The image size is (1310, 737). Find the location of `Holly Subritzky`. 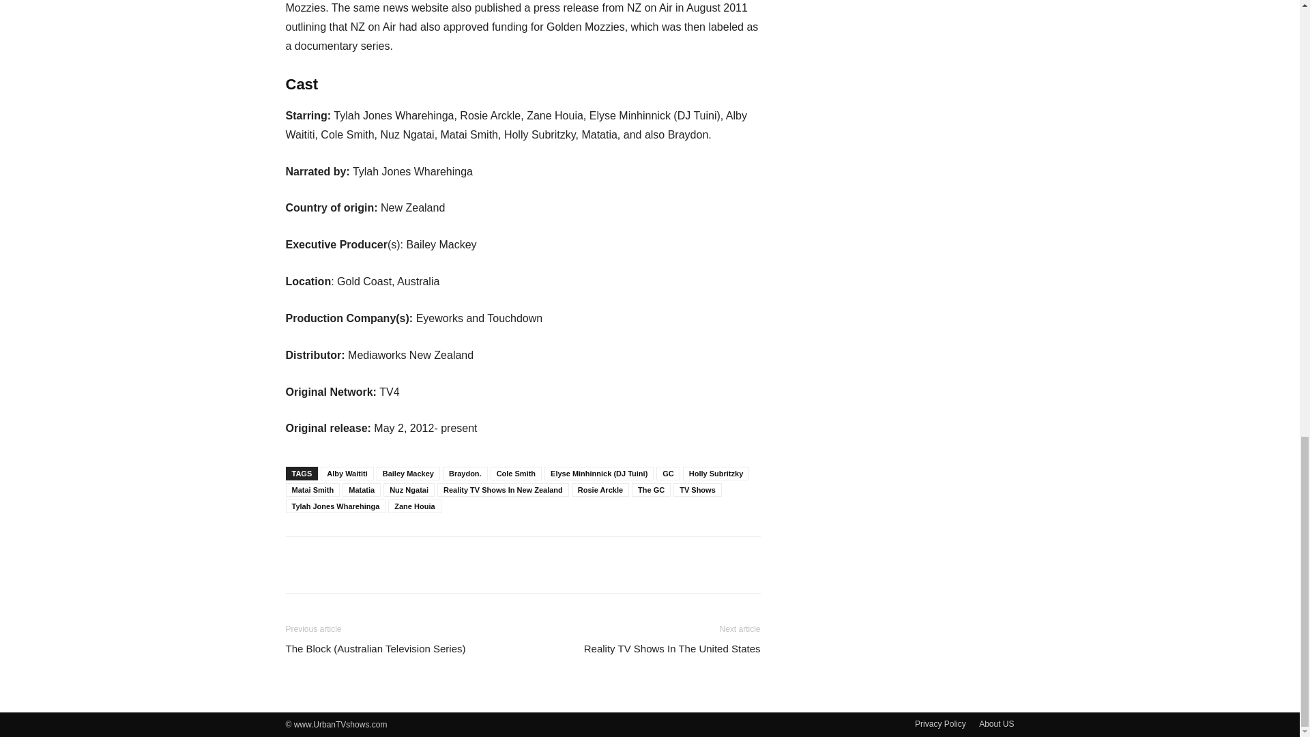

Holly Subritzky is located at coordinates (716, 474).